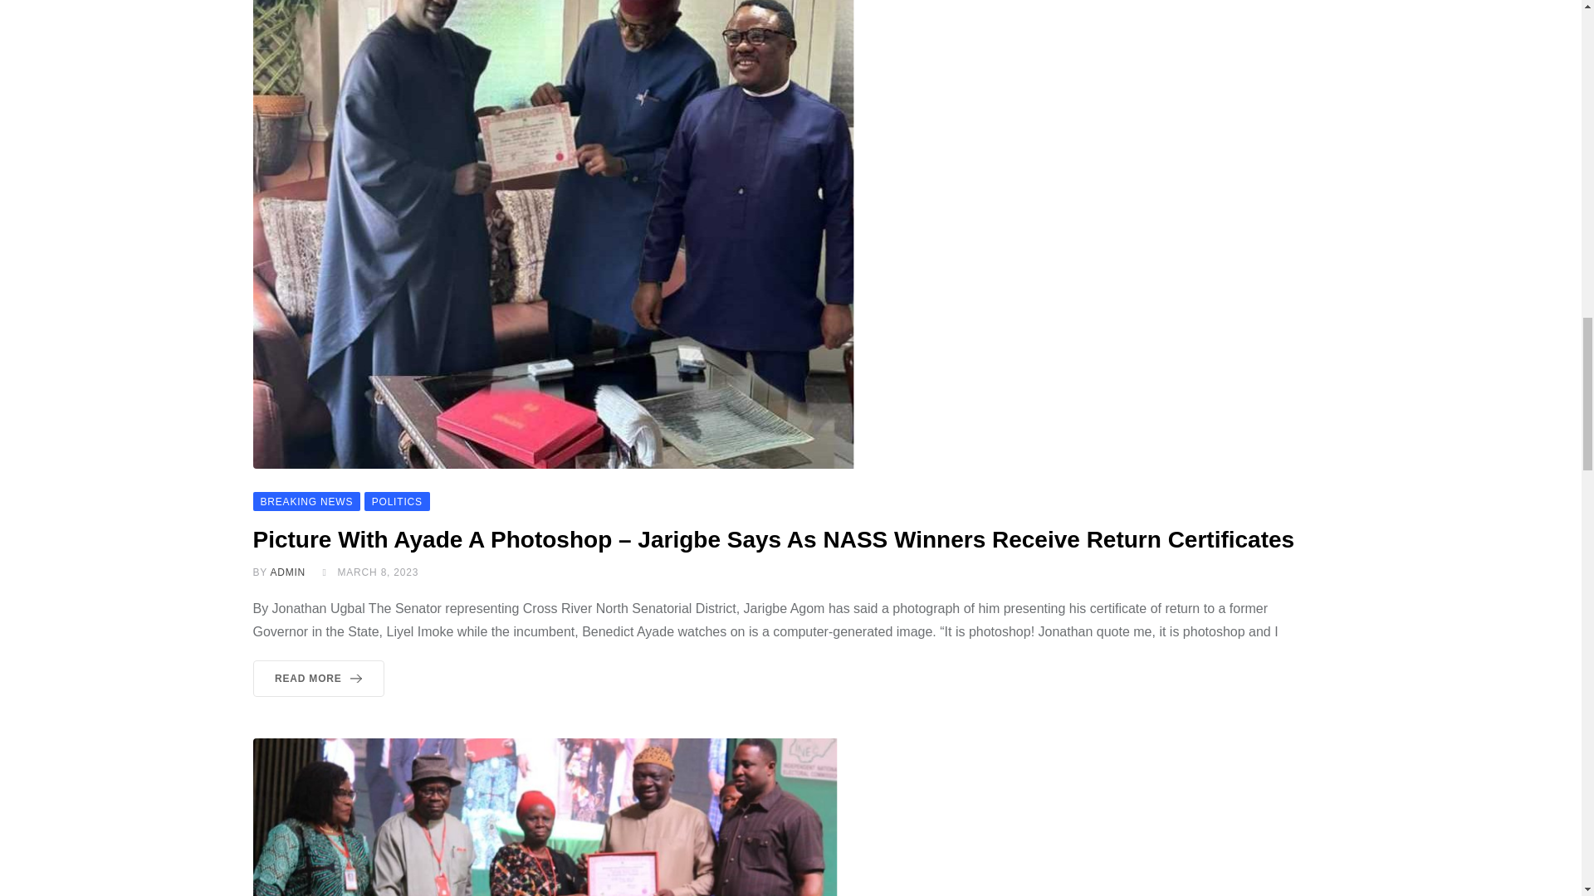  What do you see at coordinates (306, 501) in the screenshot?
I see `BREAKING NEWS` at bounding box center [306, 501].